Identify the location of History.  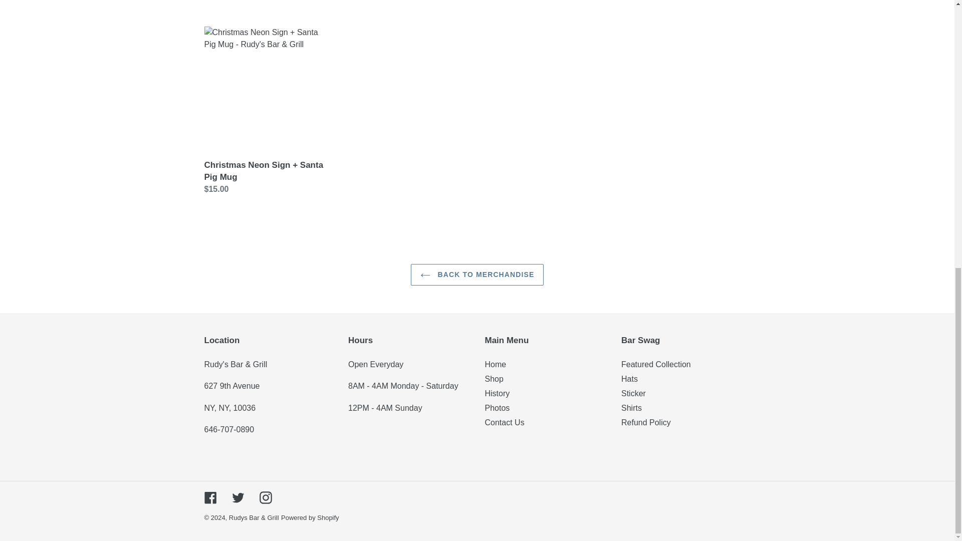
(497, 393).